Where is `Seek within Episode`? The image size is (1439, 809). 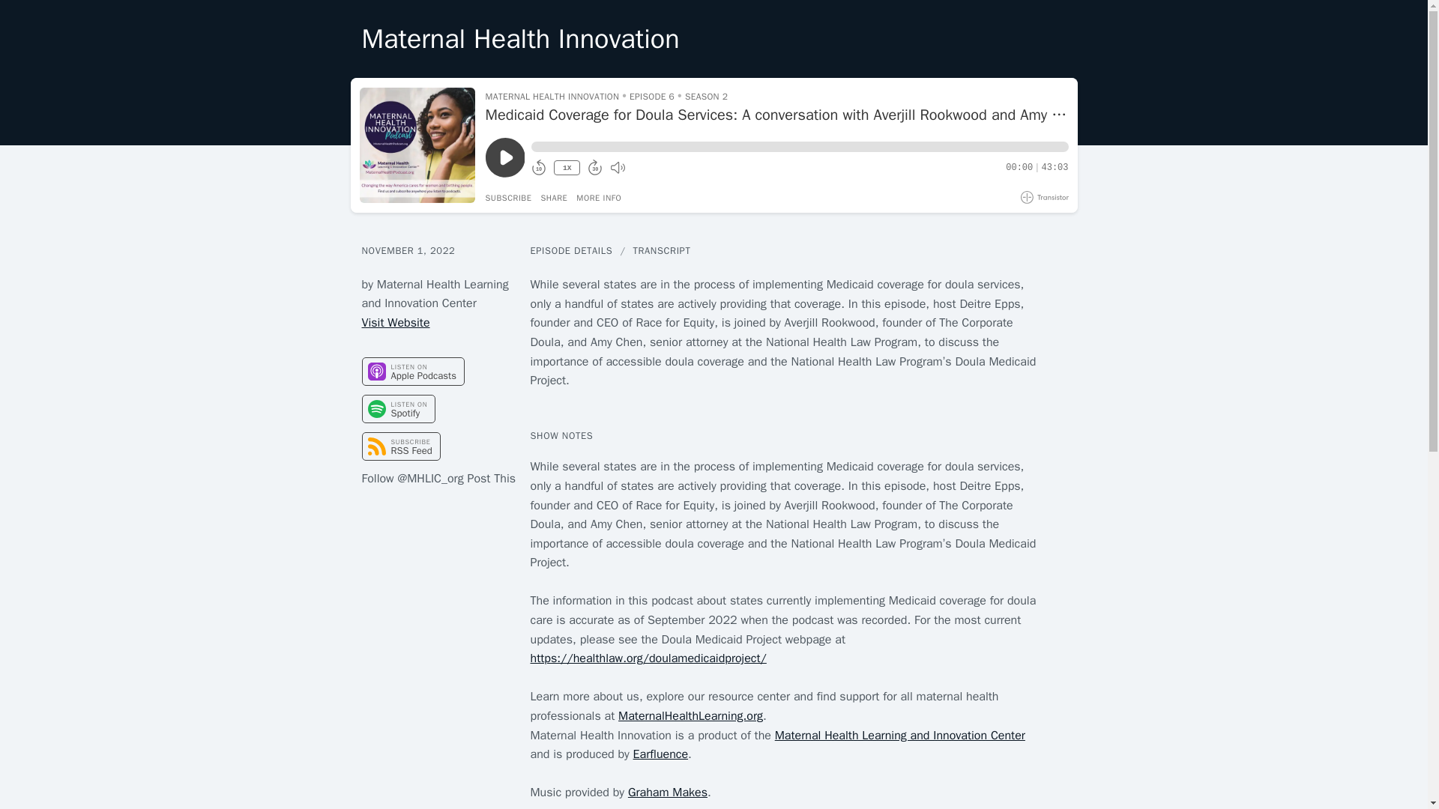
Seek within Episode is located at coordinates (799, 147).